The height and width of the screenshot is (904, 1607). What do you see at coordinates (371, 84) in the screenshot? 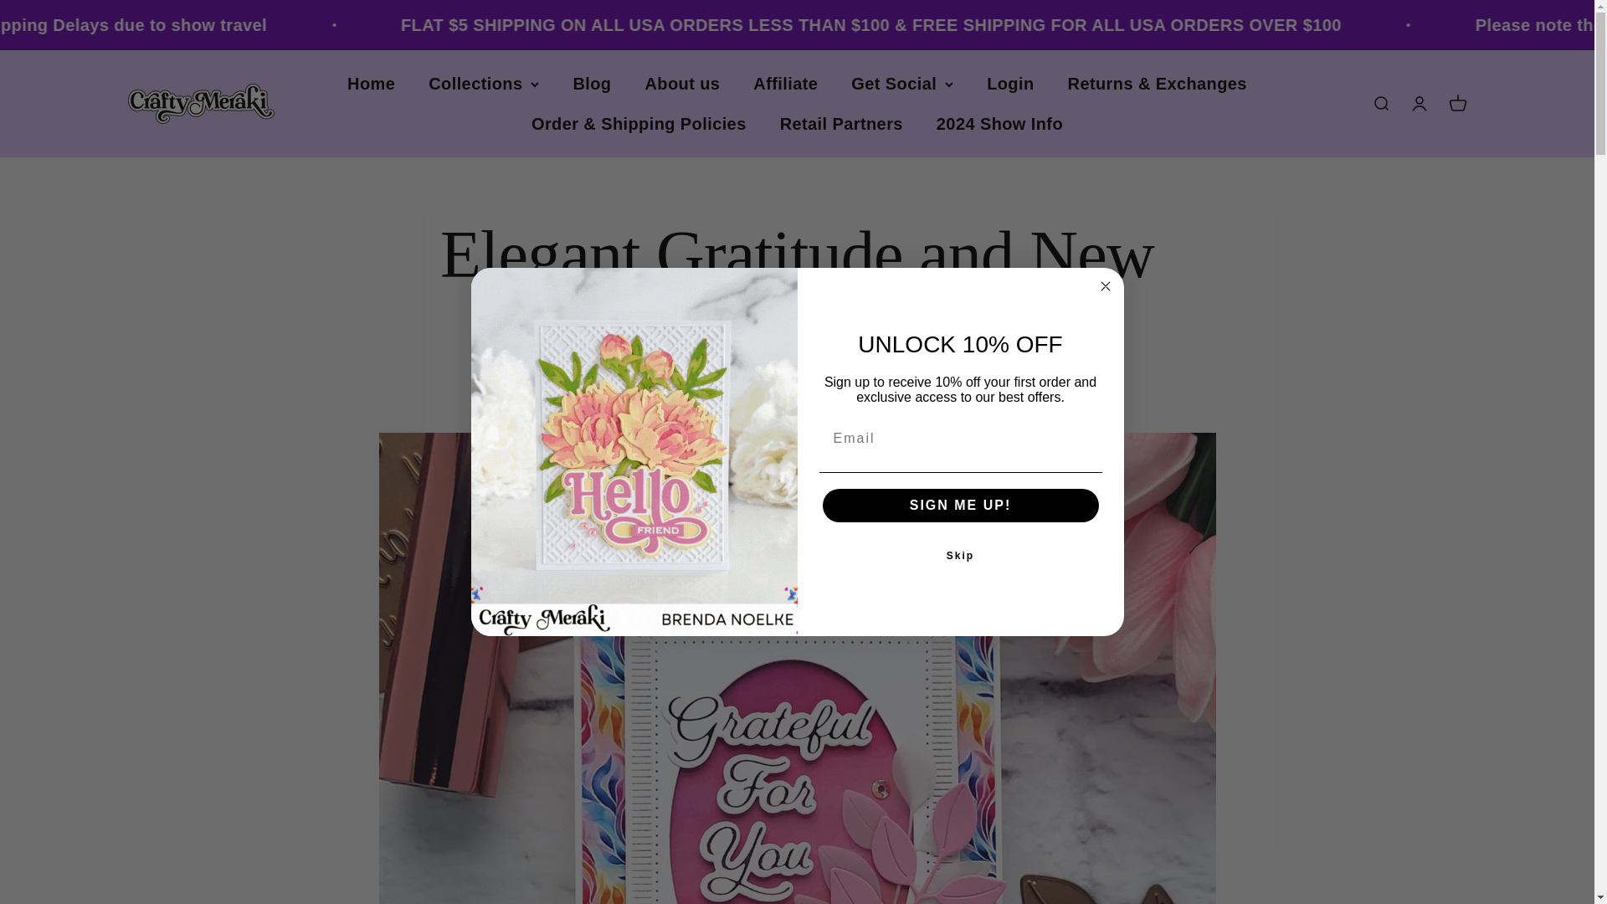
I see `Home` at bounding box center [371, 84].